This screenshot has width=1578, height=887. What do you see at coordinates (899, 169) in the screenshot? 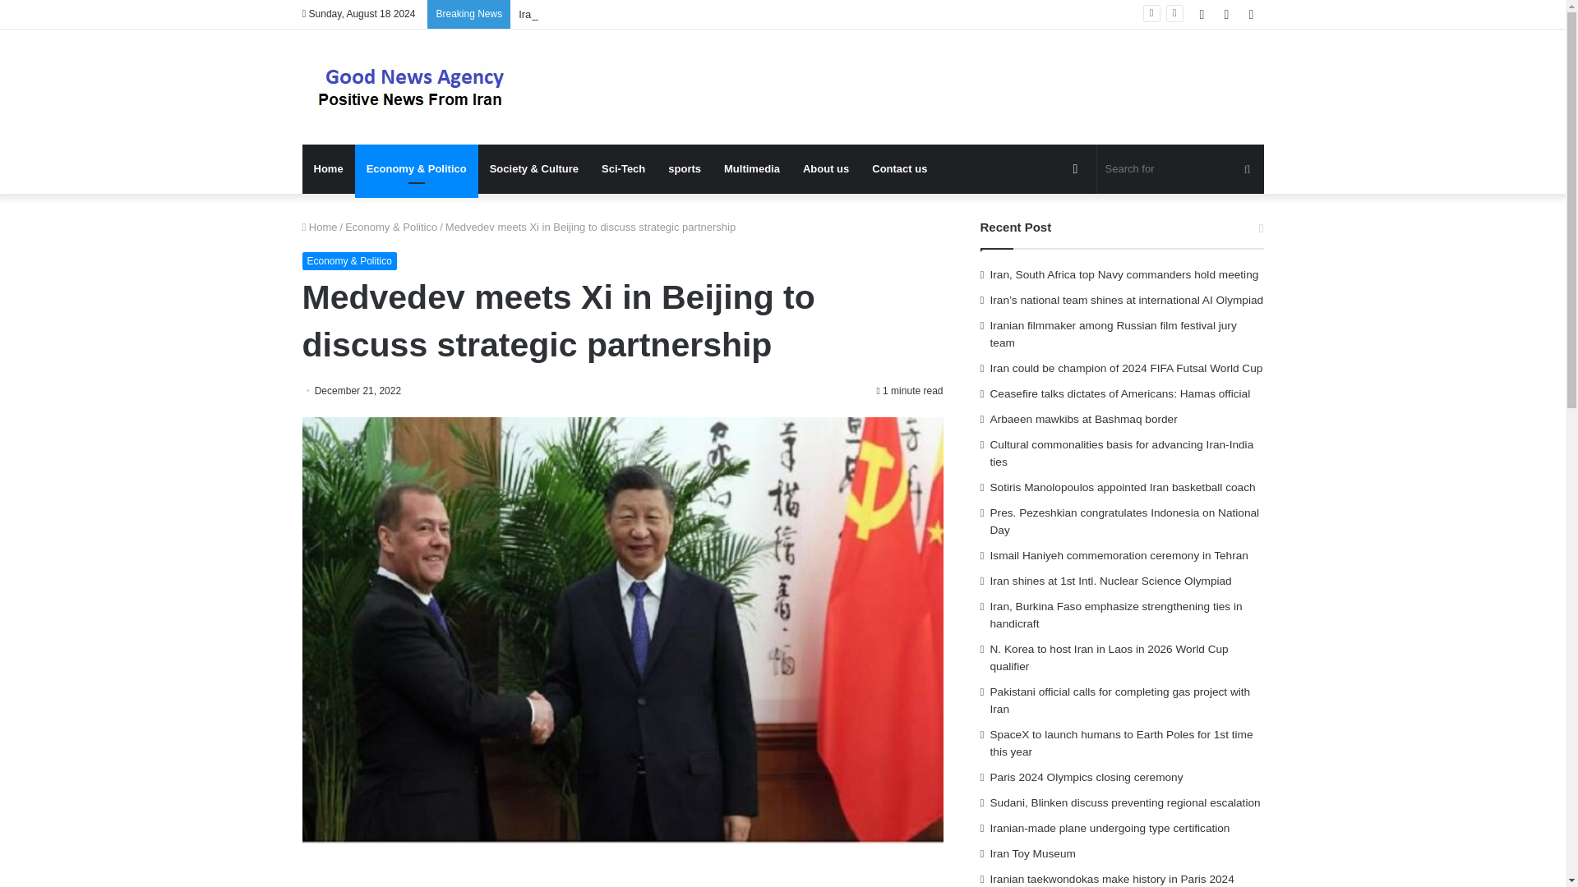
I see `Contact us` at bounding box center [899, 169].